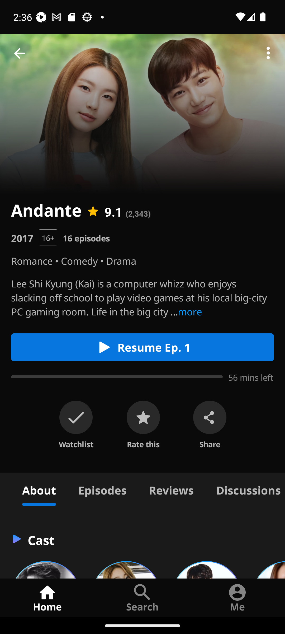 The image size is (285, 634). Describe the element at coordinates (142, 598) in the screenshot. I see `Search` at that location.